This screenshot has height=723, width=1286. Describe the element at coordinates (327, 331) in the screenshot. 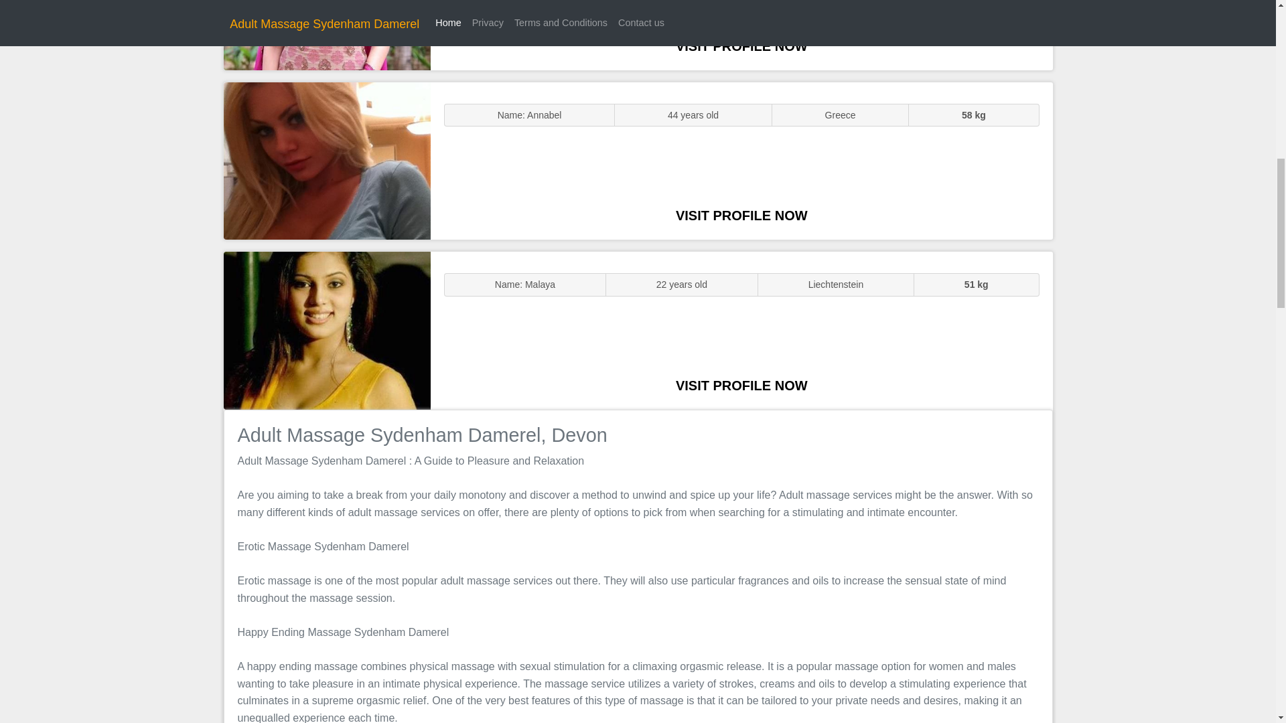

I see `Massage` at that location.